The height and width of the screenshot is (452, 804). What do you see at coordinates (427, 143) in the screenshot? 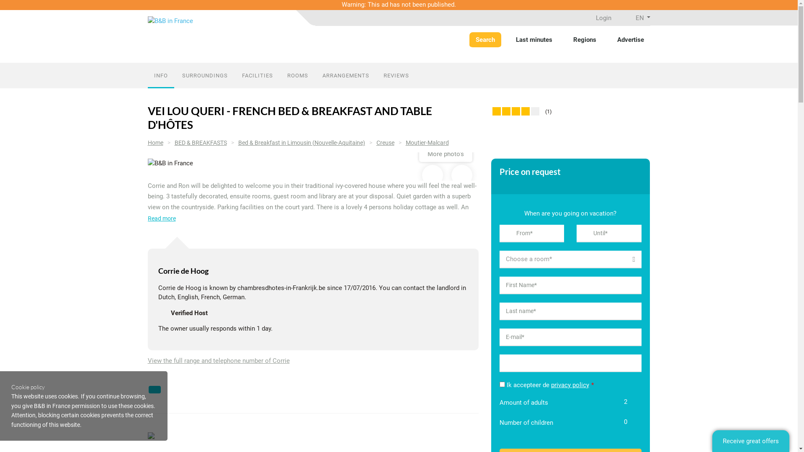
I see `Moutier-Malcard` at bounding box center [427, 143].